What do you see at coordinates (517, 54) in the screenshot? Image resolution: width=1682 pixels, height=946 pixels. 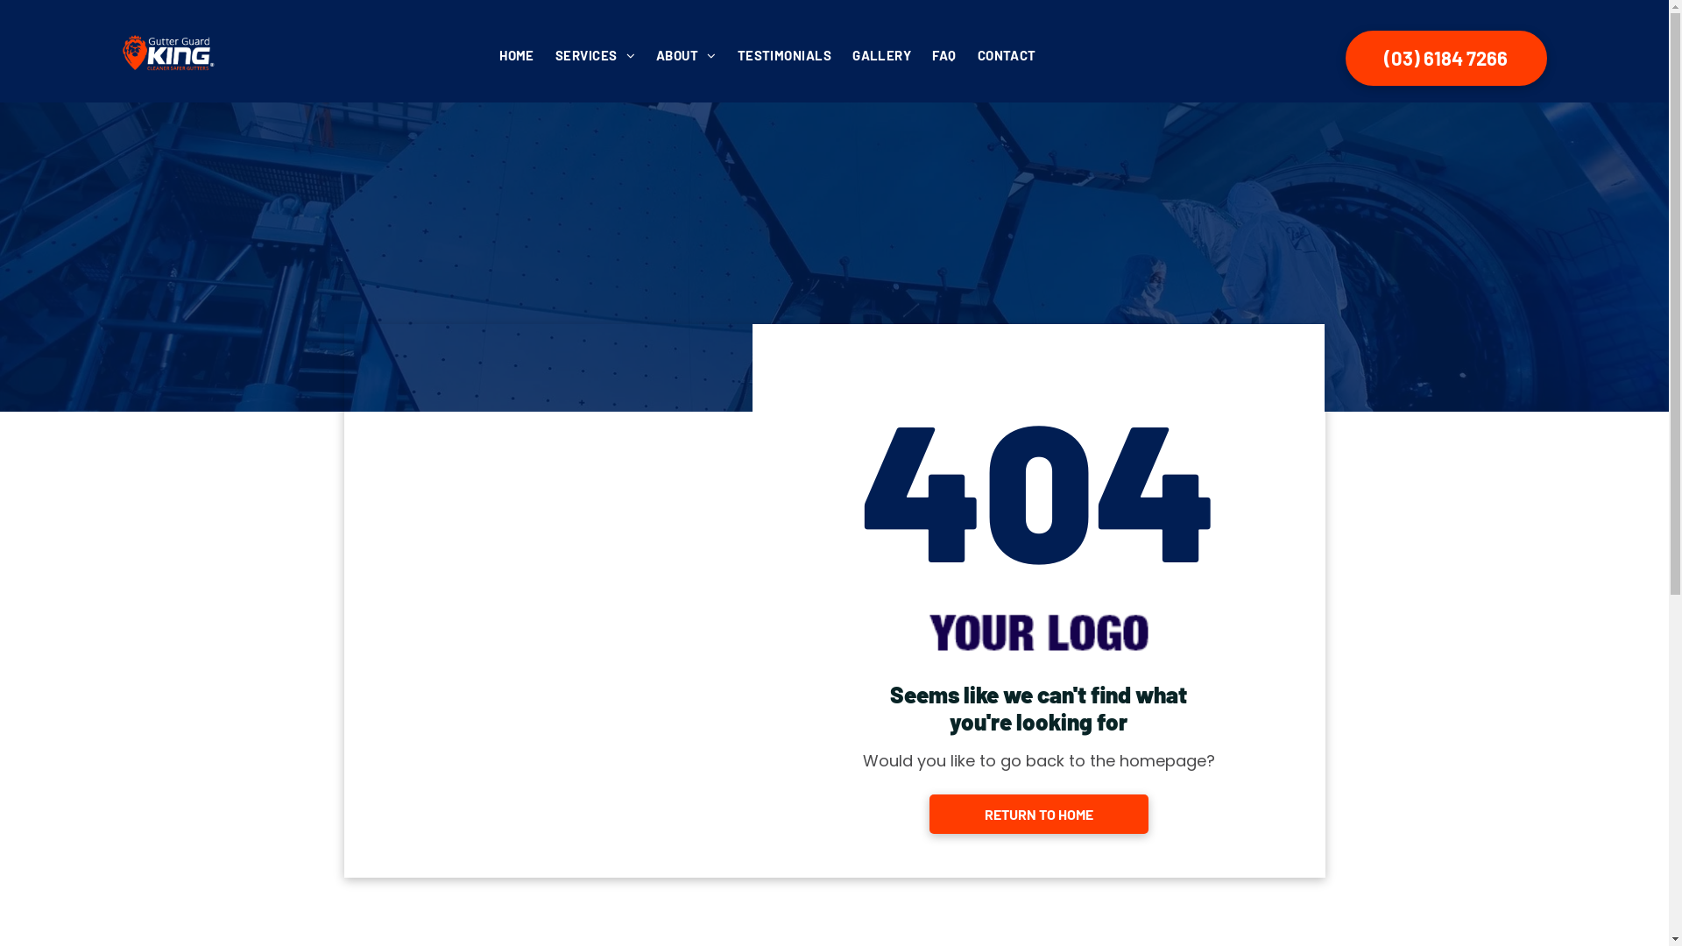 I see `HOME` at bounding box center [517, 54].